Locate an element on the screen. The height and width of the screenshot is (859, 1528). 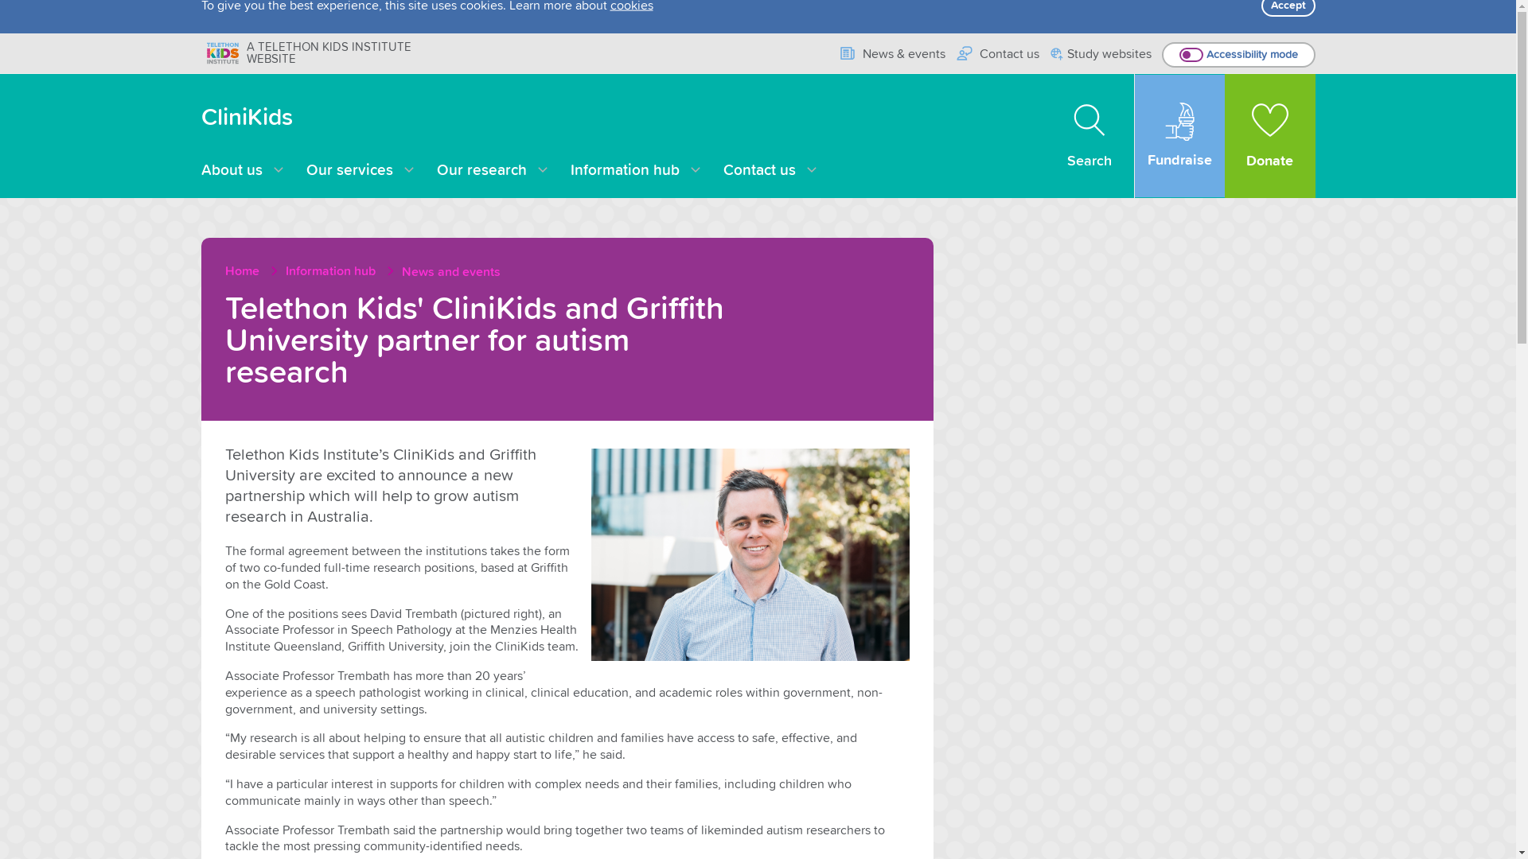
Donate is located at coordinates (1270, 136).